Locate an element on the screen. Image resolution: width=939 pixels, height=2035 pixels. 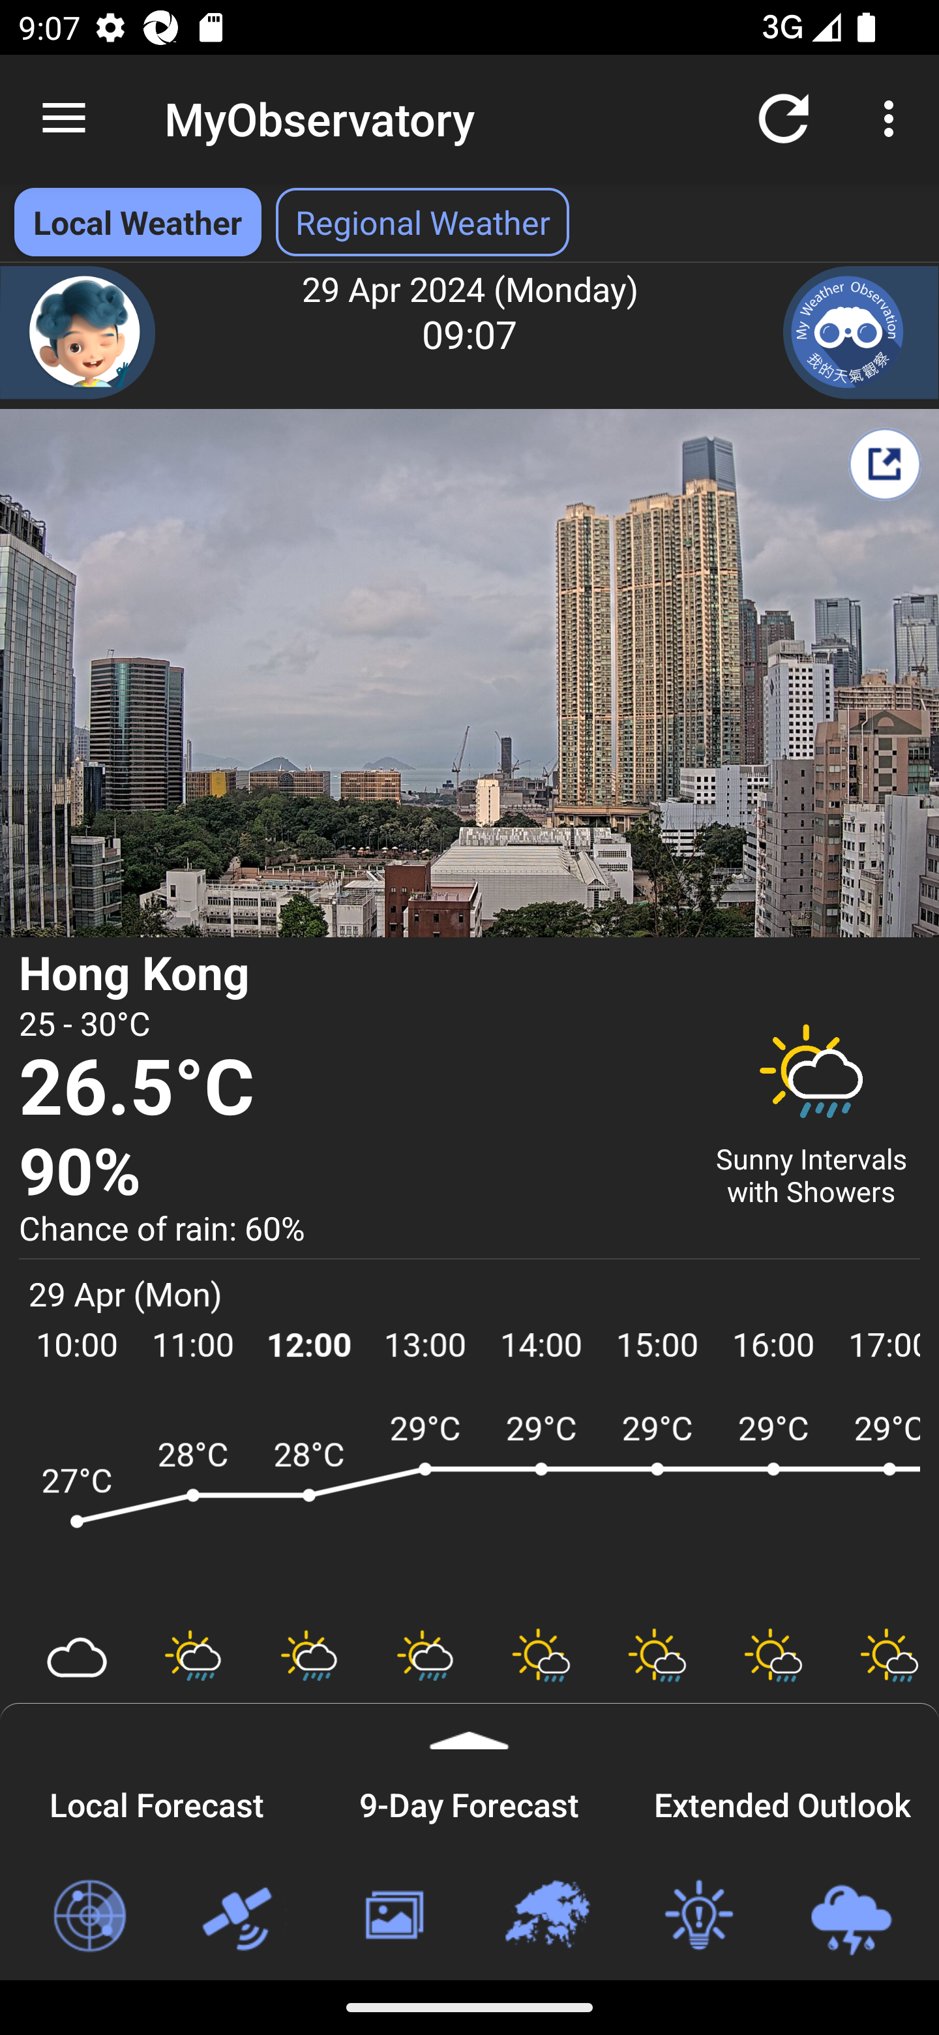
ARWF is located at coordinates (469, 1507).